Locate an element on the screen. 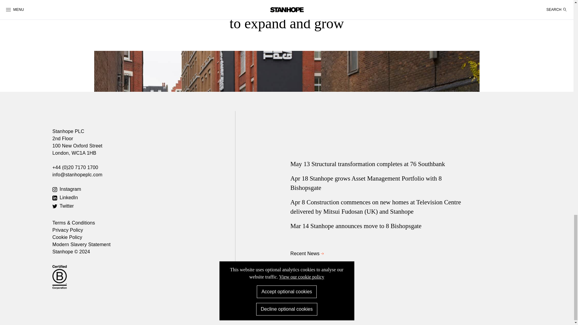 The width and height of the screenshot is (578, 325). Twitter is located at coordinates (144, 206).